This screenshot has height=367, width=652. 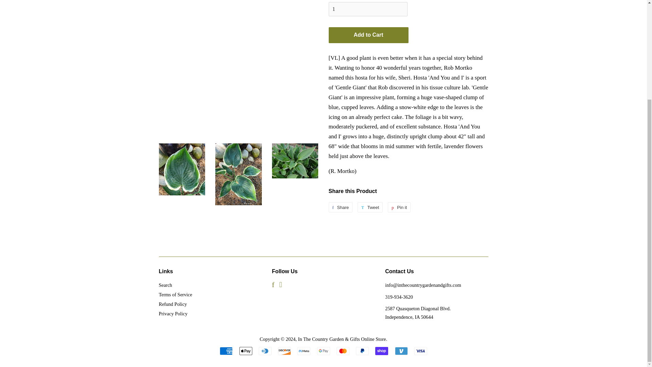 I want to click on Diners Club, so click(x=265, y=351).